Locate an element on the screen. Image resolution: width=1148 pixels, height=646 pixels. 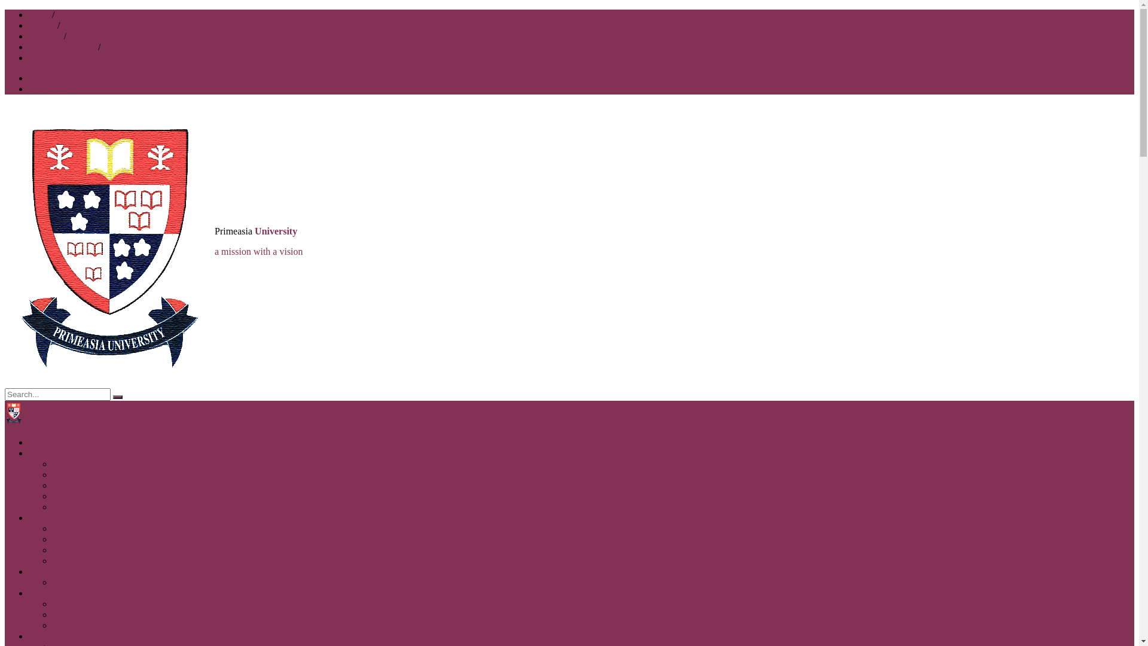
Our Events is located at coordinates (74, 496).